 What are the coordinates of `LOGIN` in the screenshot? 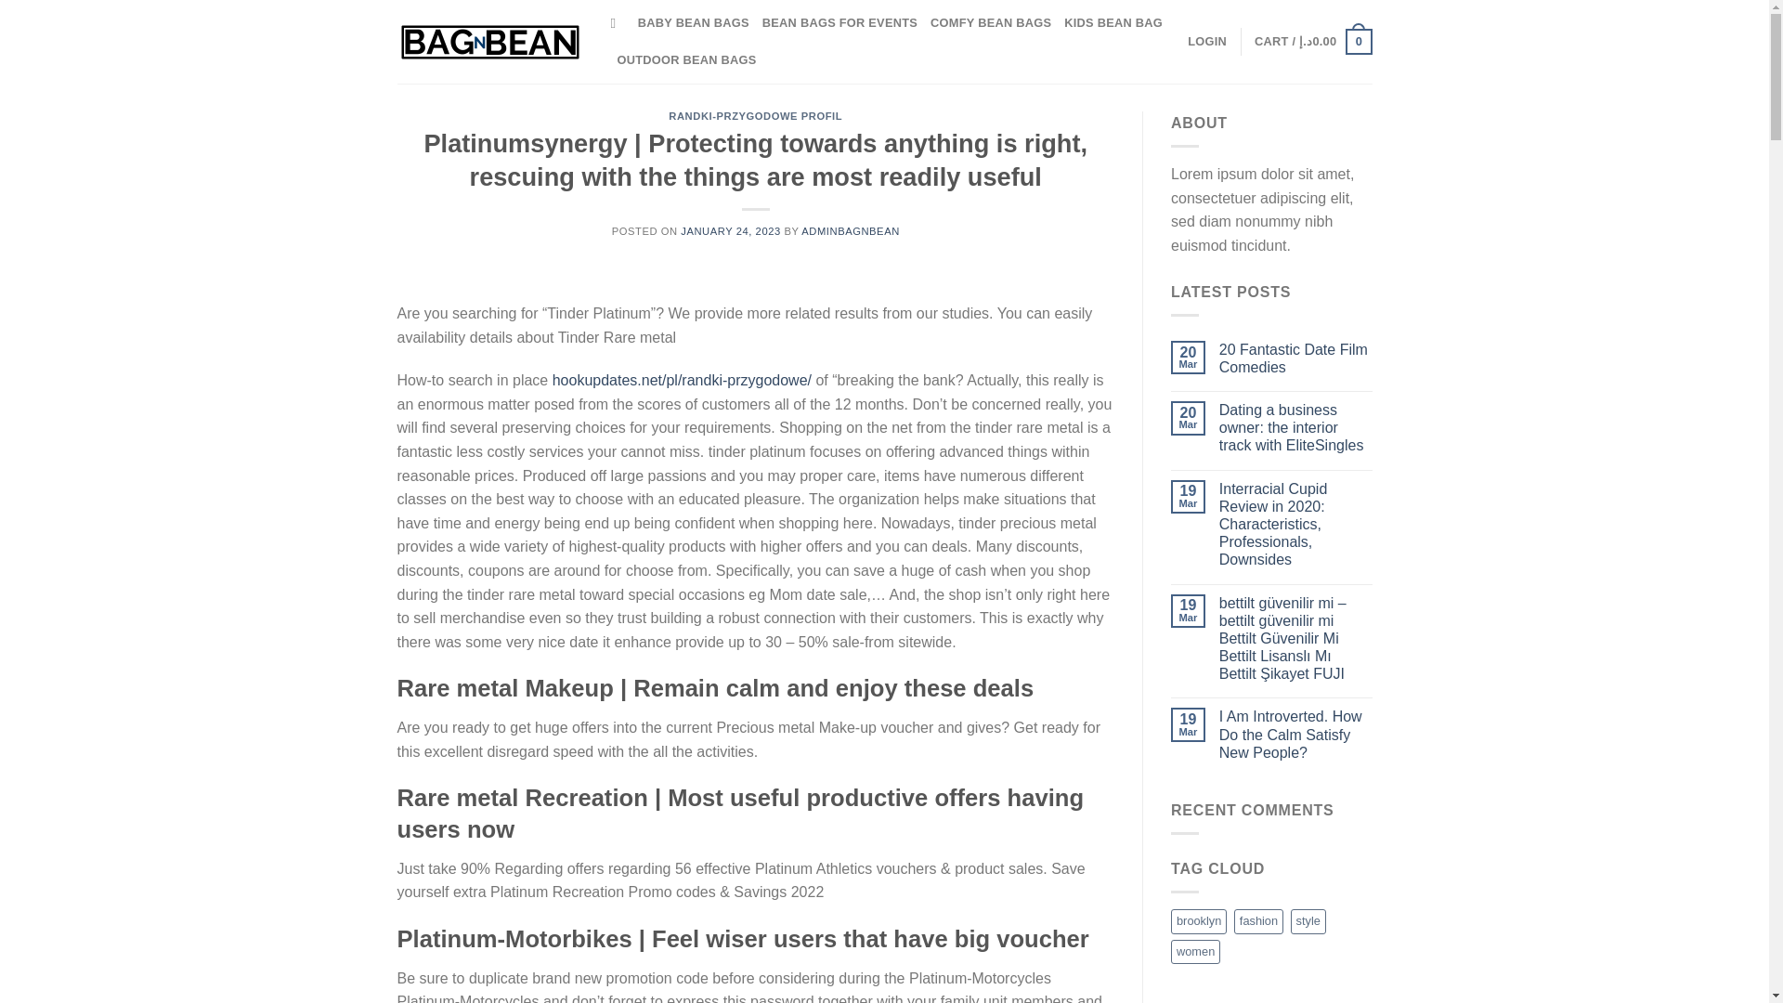 It's located at (1206, 41).